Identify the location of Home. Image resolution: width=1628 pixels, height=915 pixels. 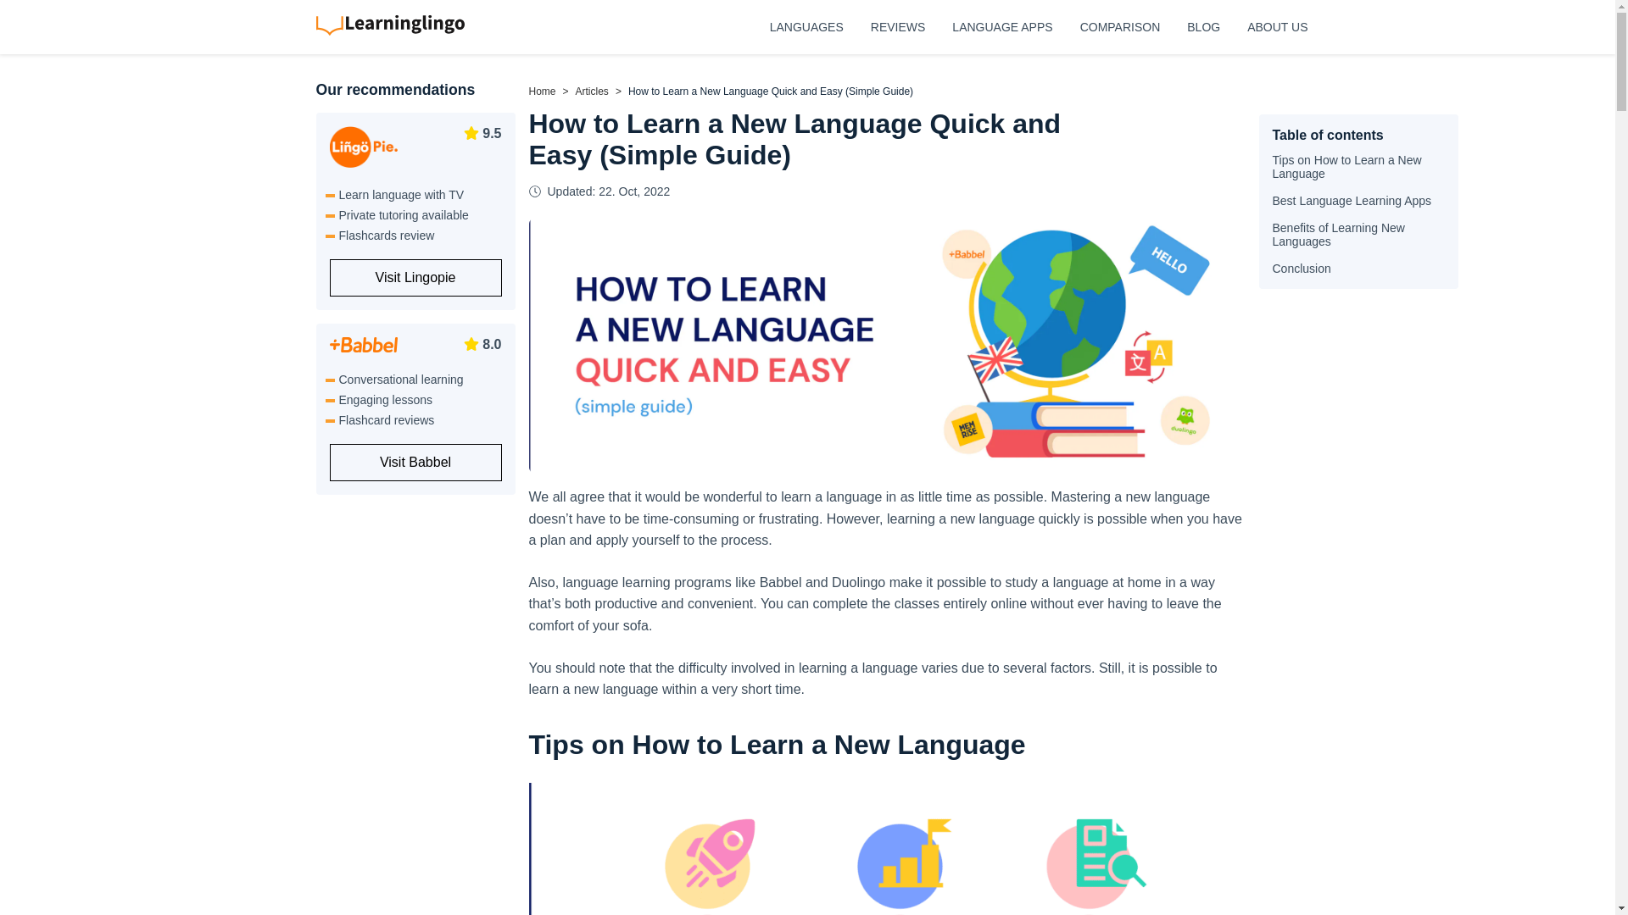
(543, 91).